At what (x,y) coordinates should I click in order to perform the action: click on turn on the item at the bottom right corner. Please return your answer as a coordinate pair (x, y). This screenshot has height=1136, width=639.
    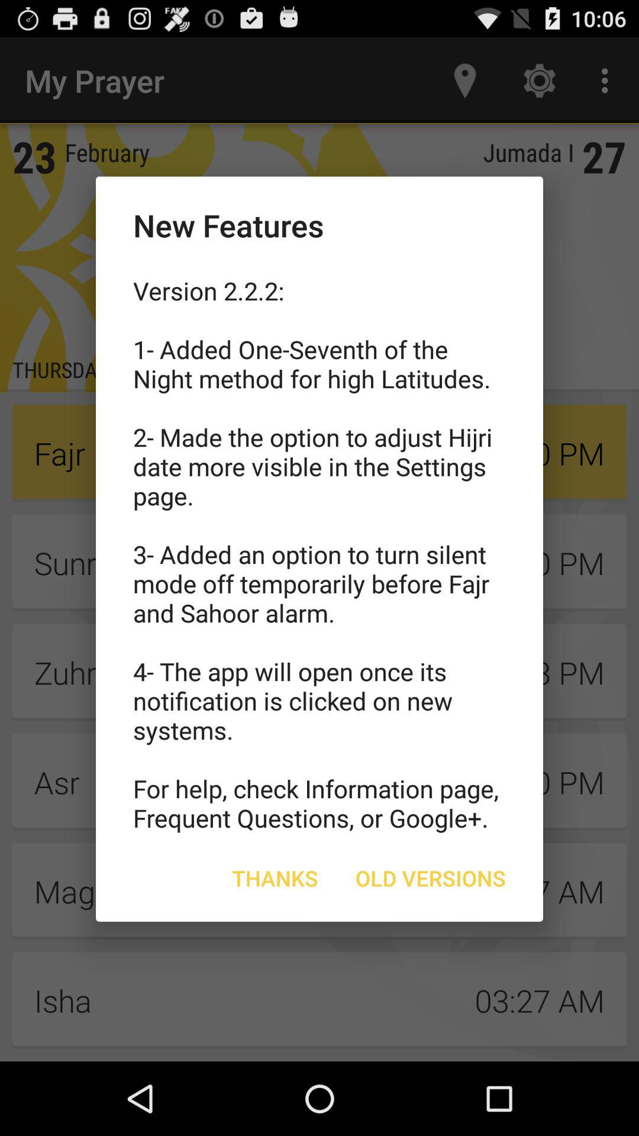
    Looking at the image, I should click on (431, 878).